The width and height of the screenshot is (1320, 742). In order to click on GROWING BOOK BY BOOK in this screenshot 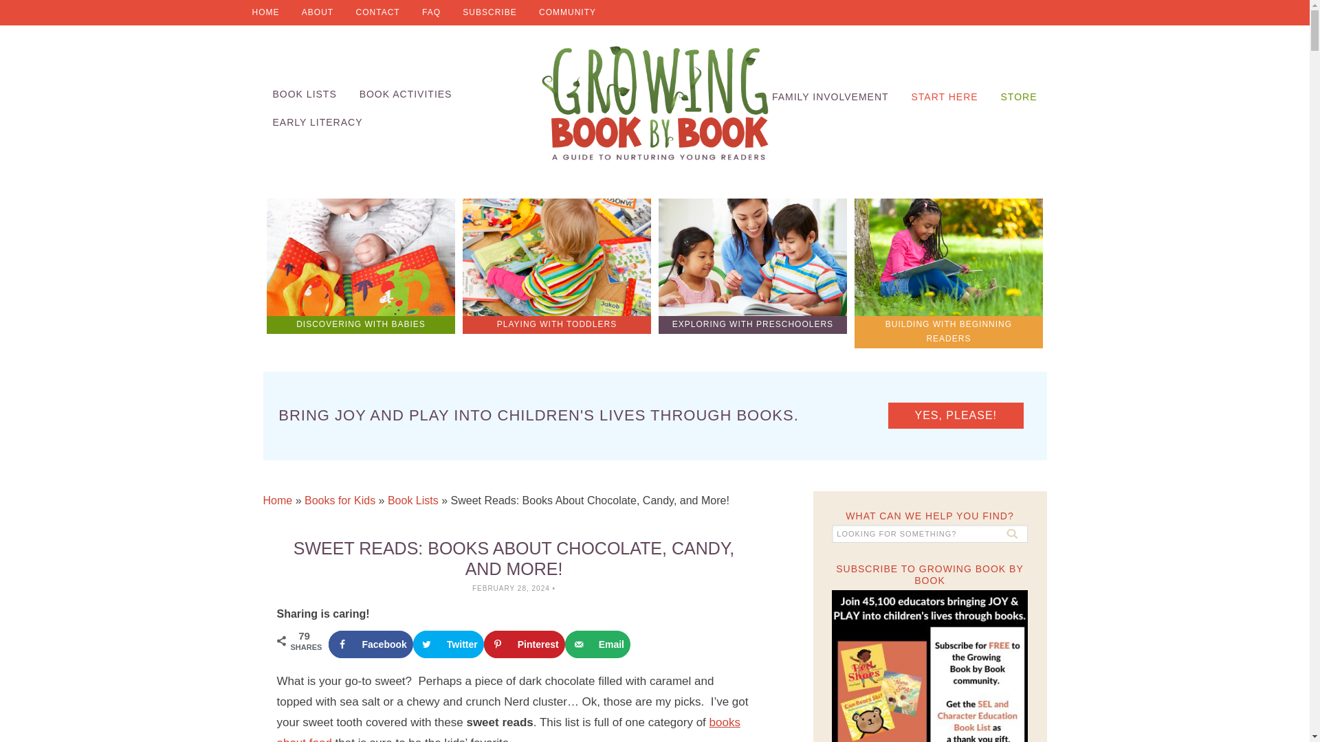, I will do `click(654, 103)`.